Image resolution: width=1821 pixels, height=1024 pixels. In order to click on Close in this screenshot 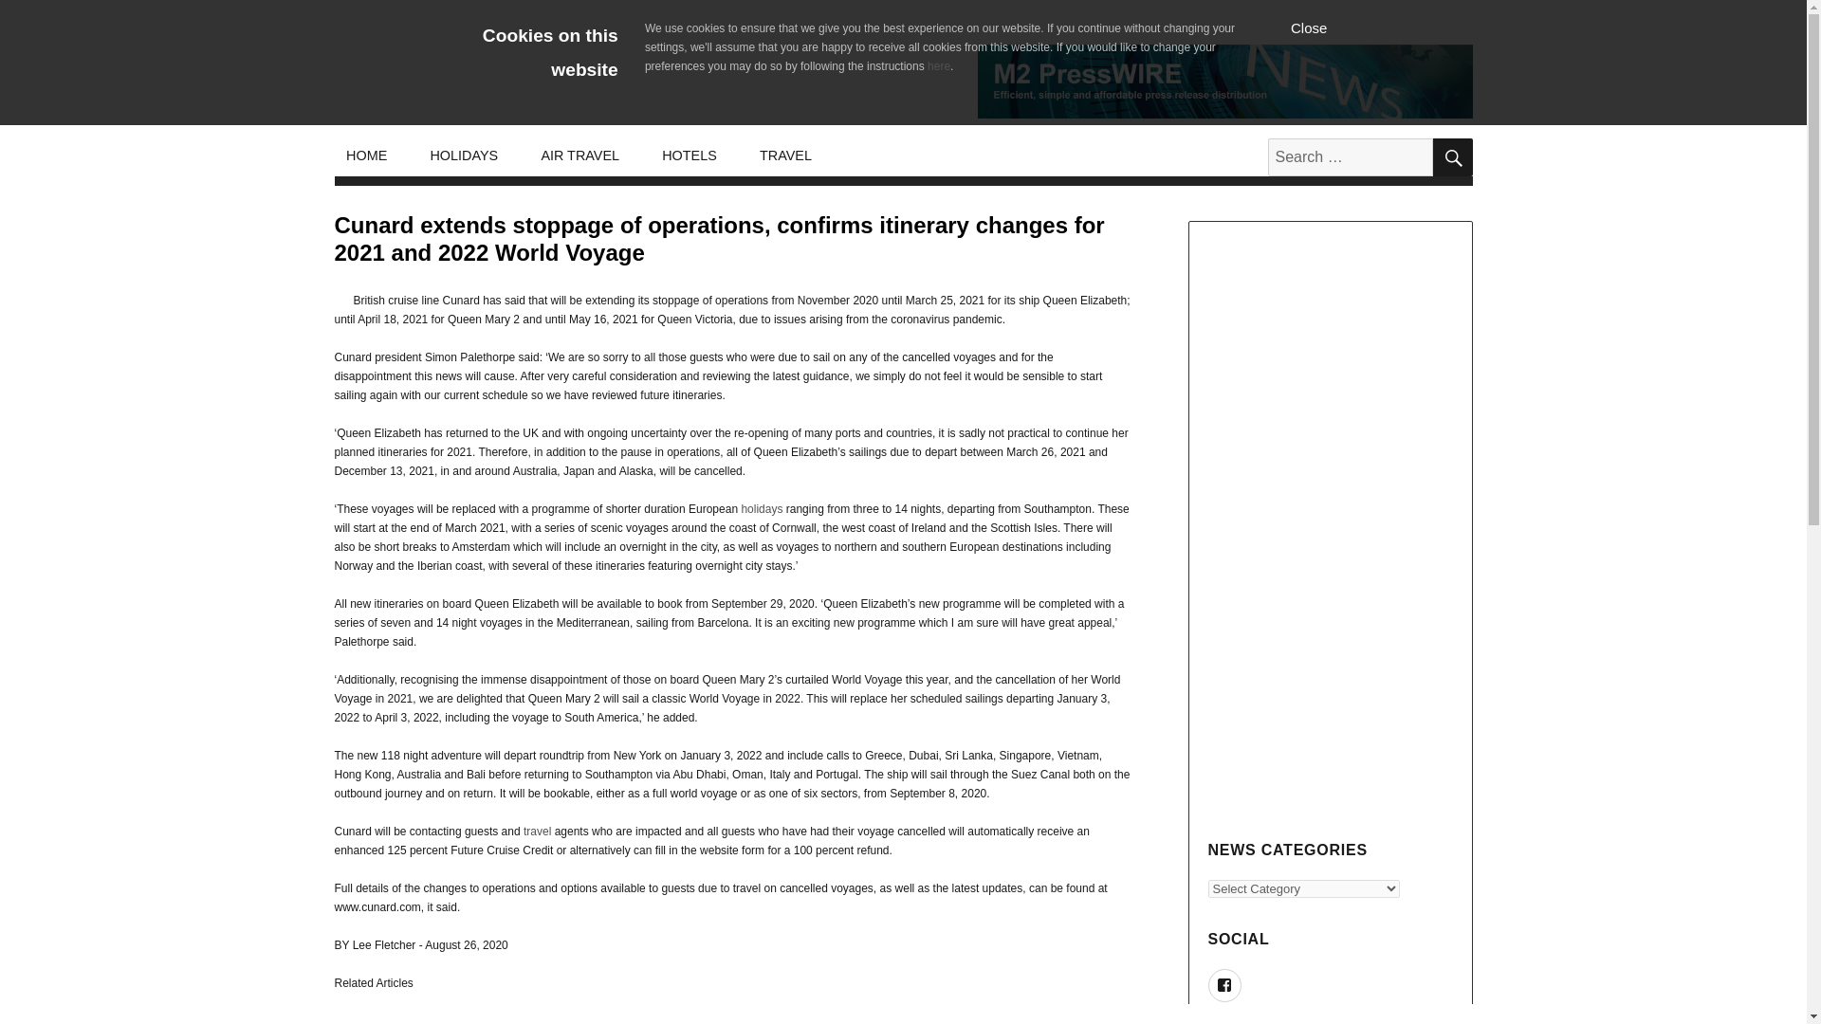, I will do `click(1309, 27)`.